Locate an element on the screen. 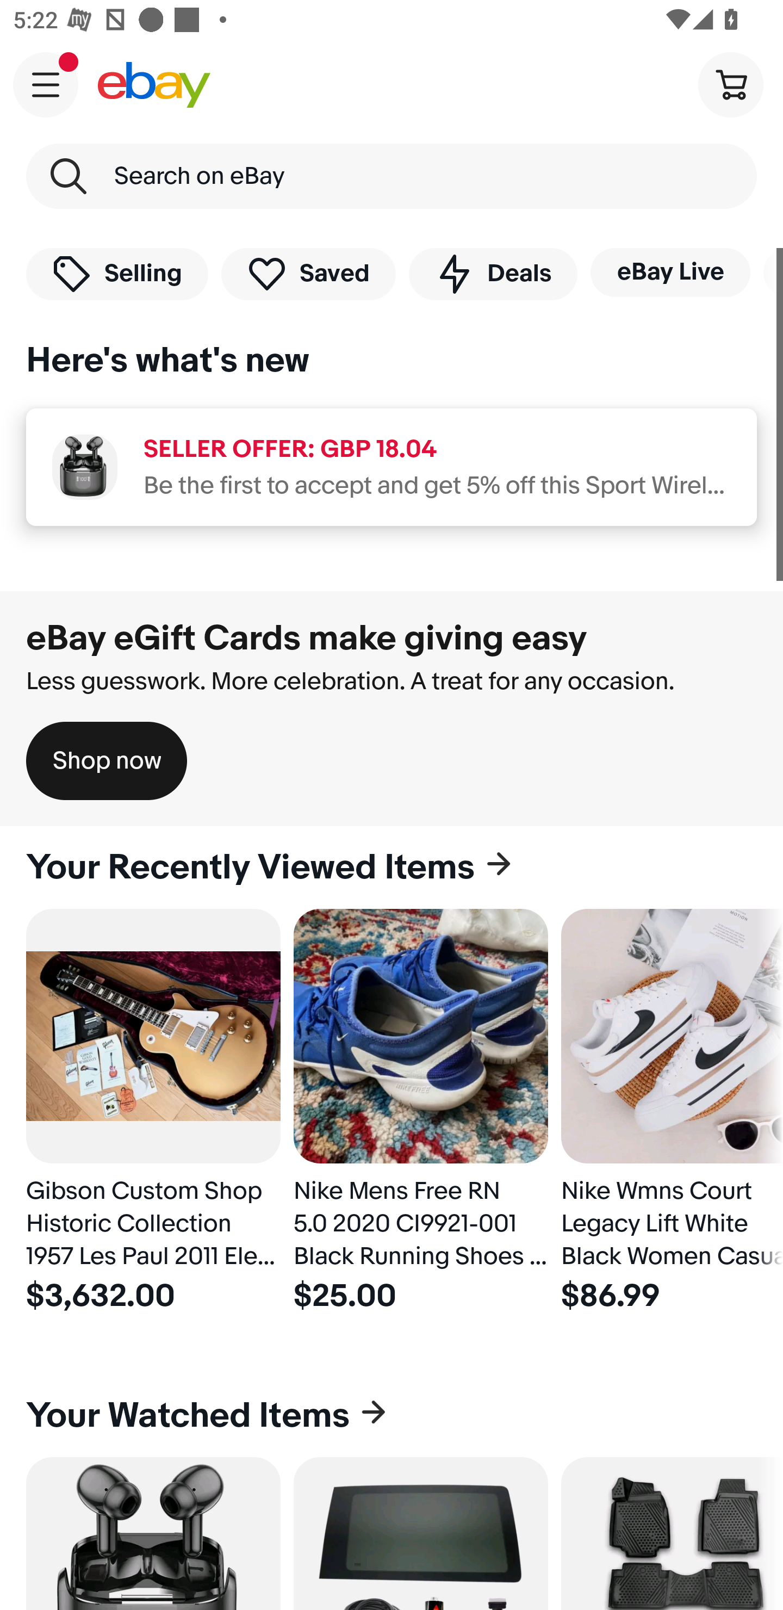  Your Recently Viewed Items   is located at coordinates (391, 868).